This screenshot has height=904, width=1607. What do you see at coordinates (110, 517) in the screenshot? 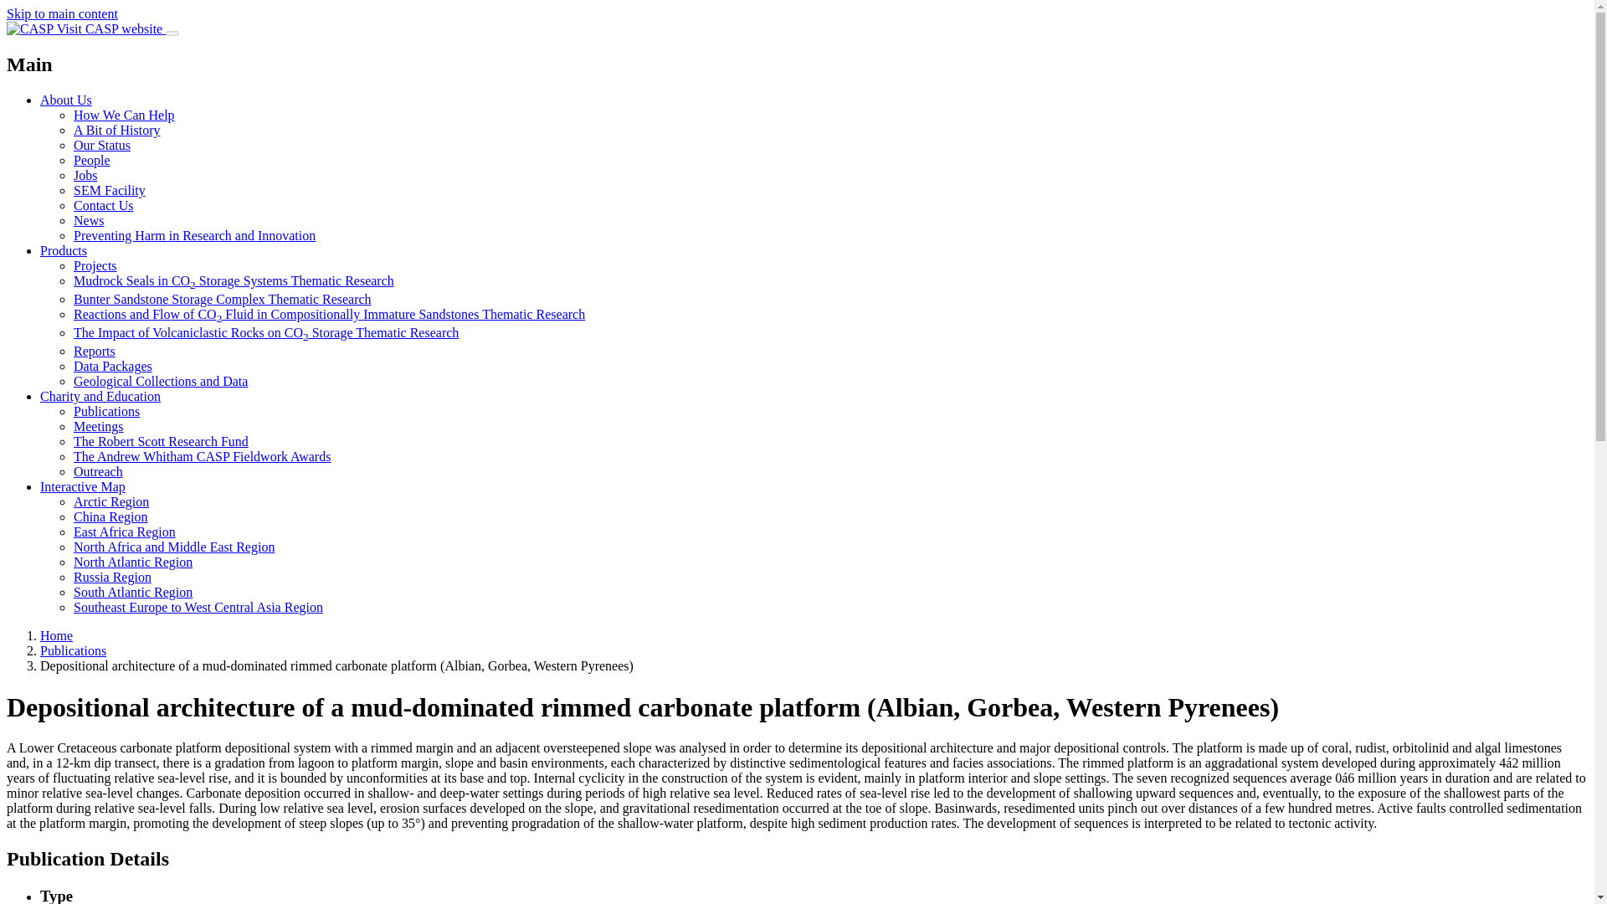
I see `China Region` at bounding box center [110, 517].